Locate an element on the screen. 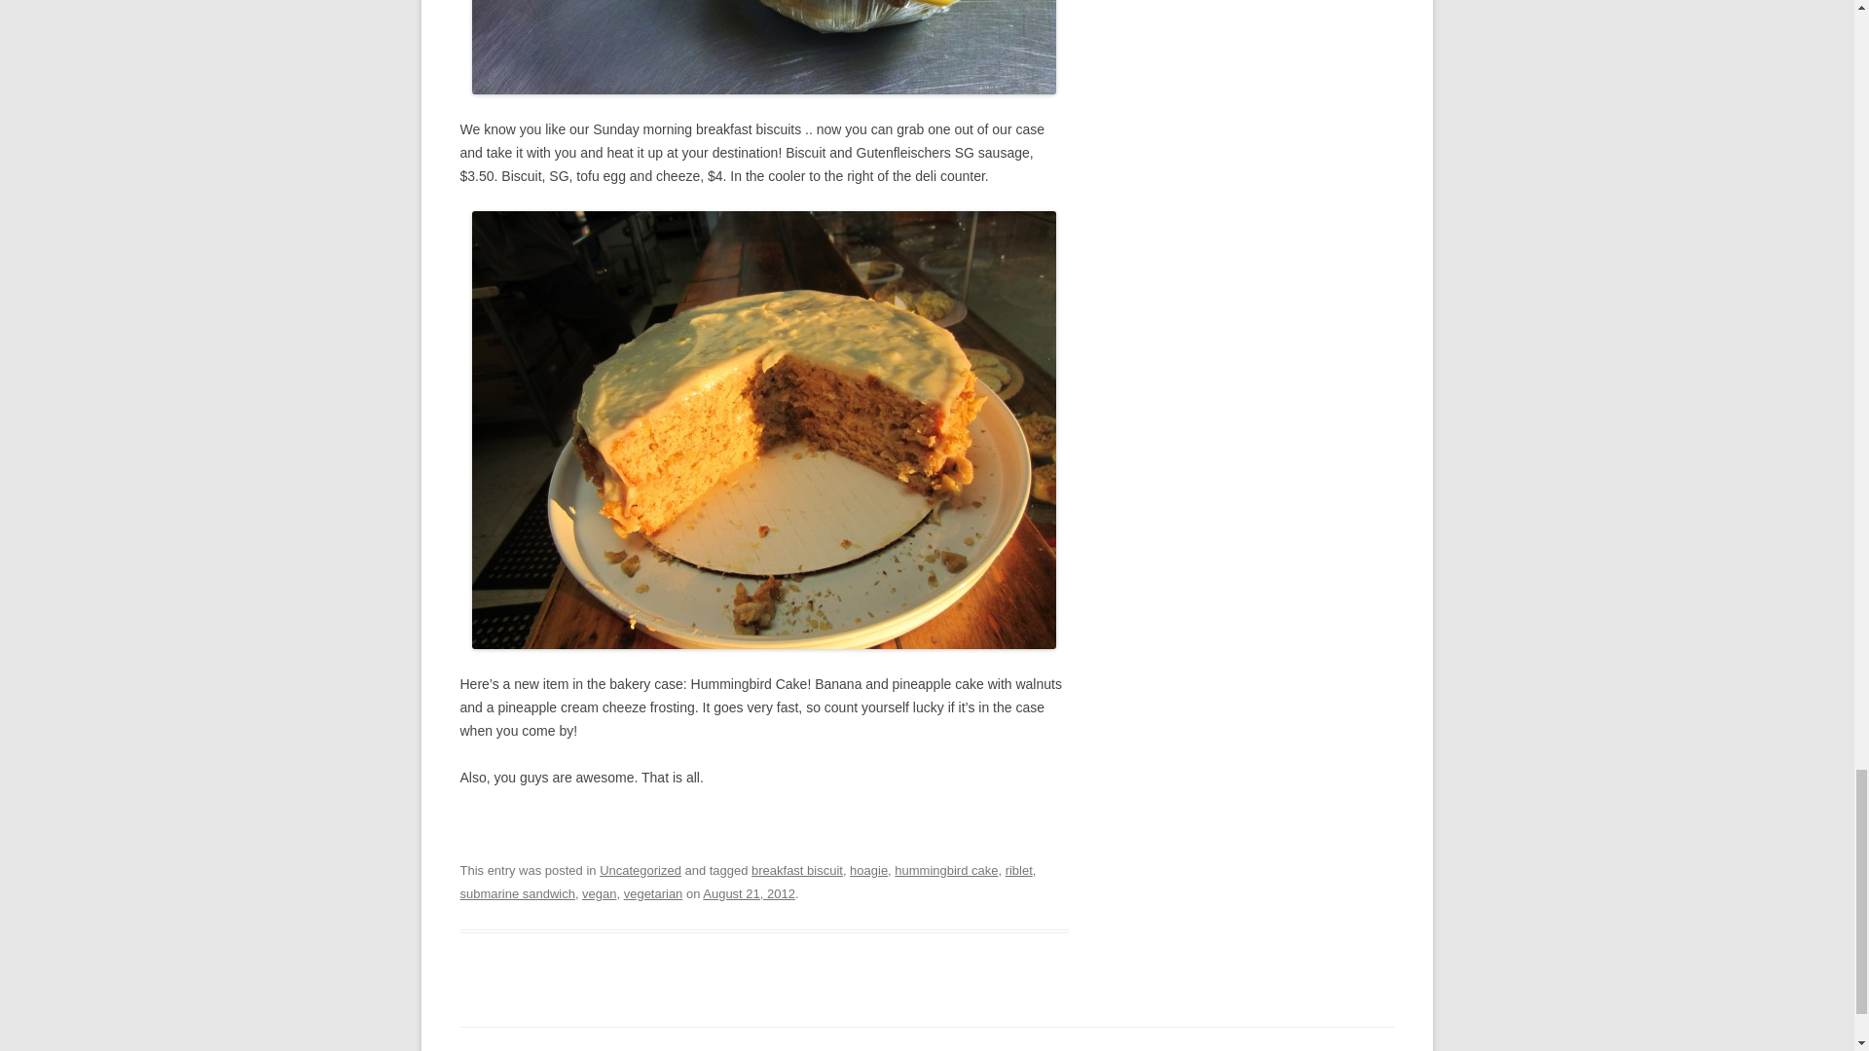  vegan is located at coordinates (599, 893).